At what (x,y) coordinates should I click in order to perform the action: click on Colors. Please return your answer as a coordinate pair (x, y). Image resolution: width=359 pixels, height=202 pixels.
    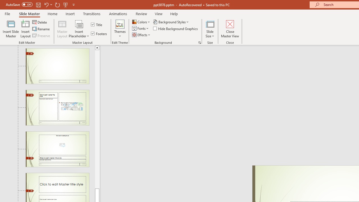
    Looking at the image, I should click on (141, 22).